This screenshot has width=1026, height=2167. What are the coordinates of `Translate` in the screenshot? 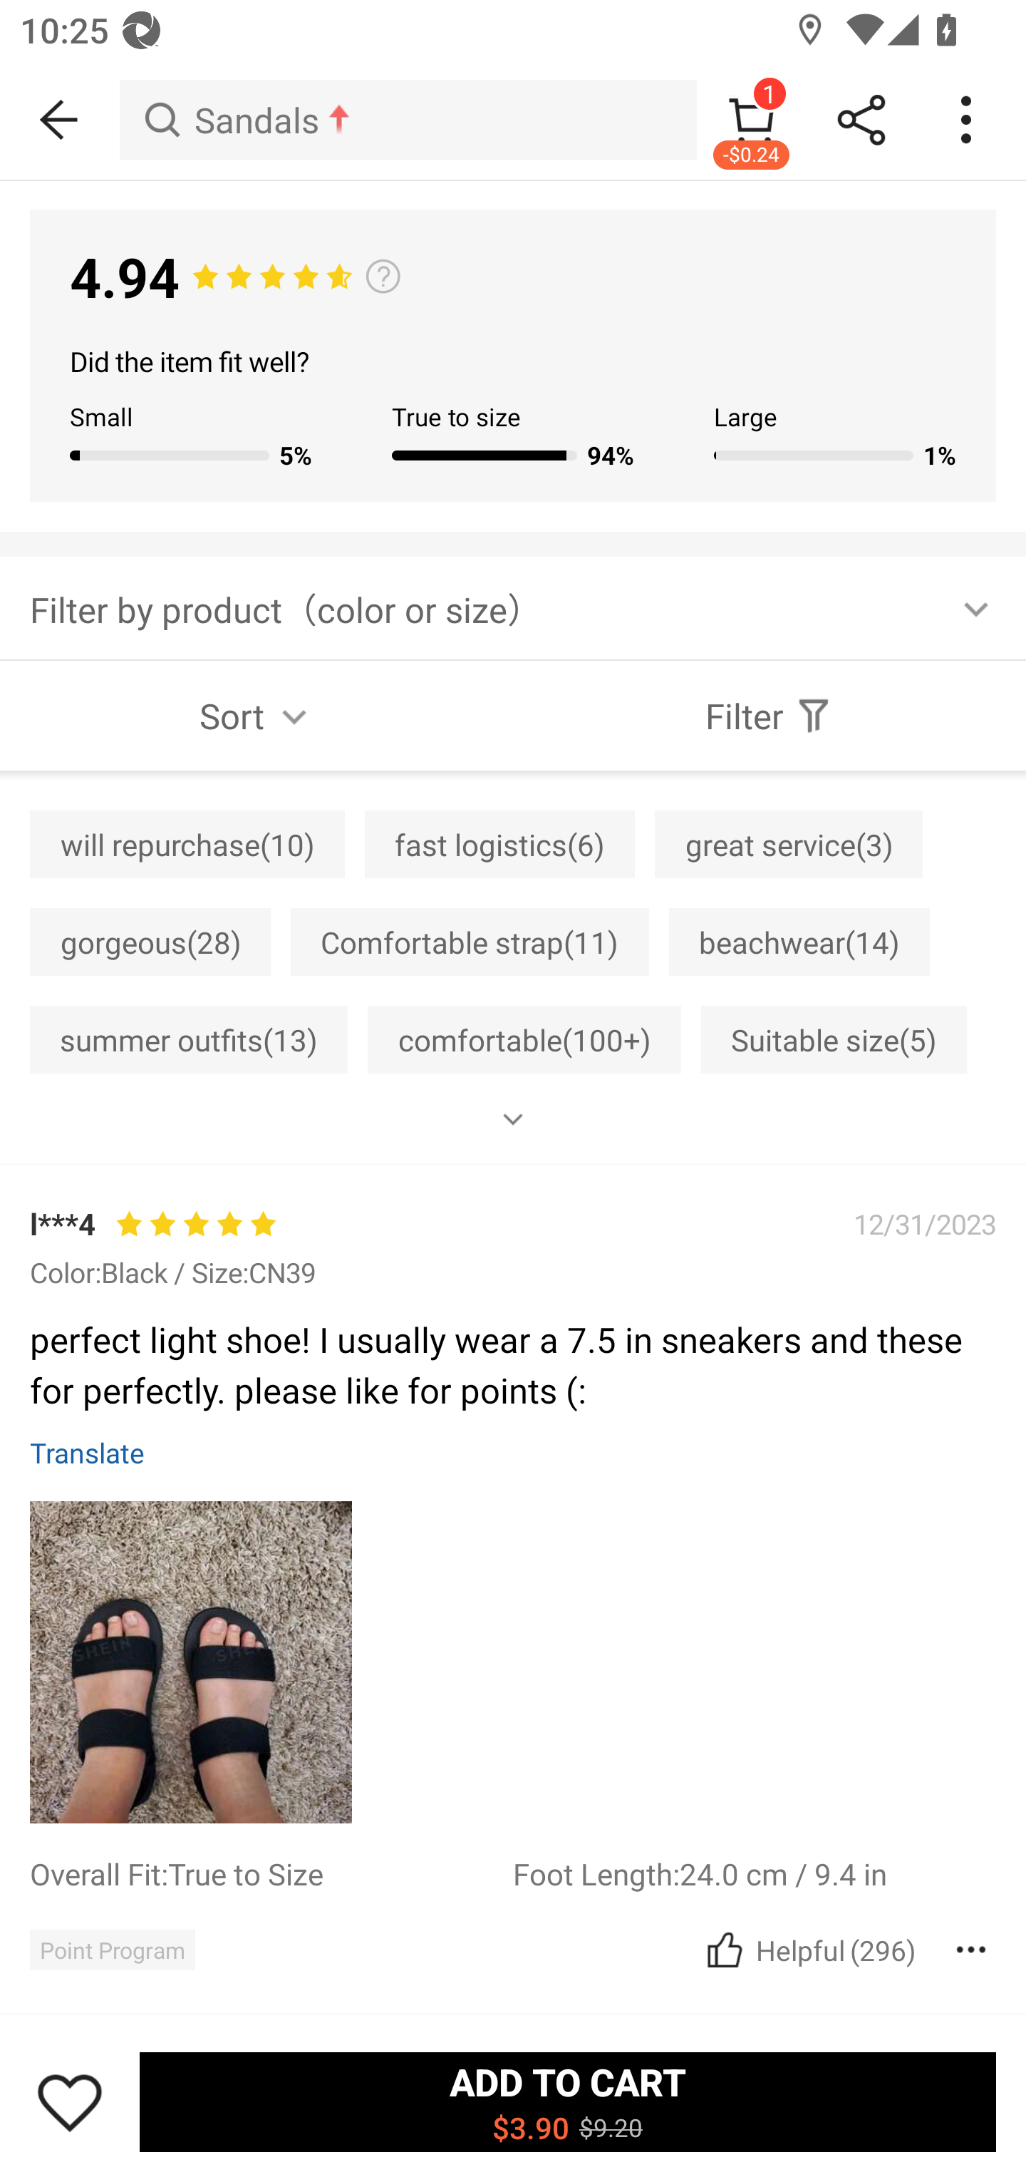 It's located at (87, 1453).